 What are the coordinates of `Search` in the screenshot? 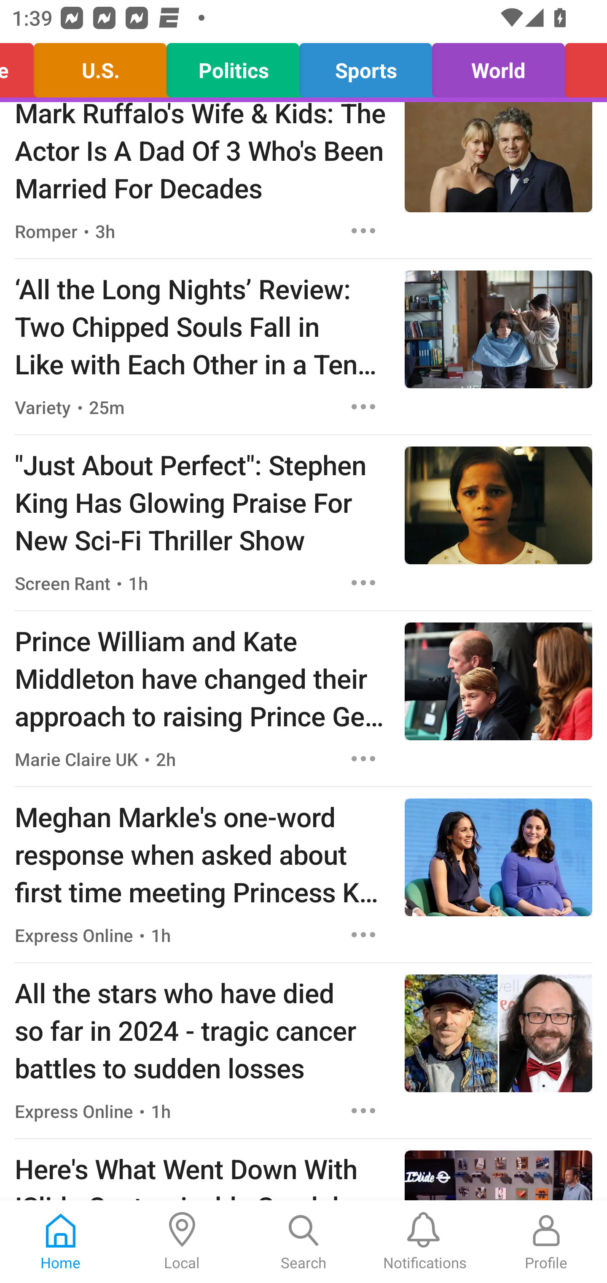 It's located at (303, 1242).